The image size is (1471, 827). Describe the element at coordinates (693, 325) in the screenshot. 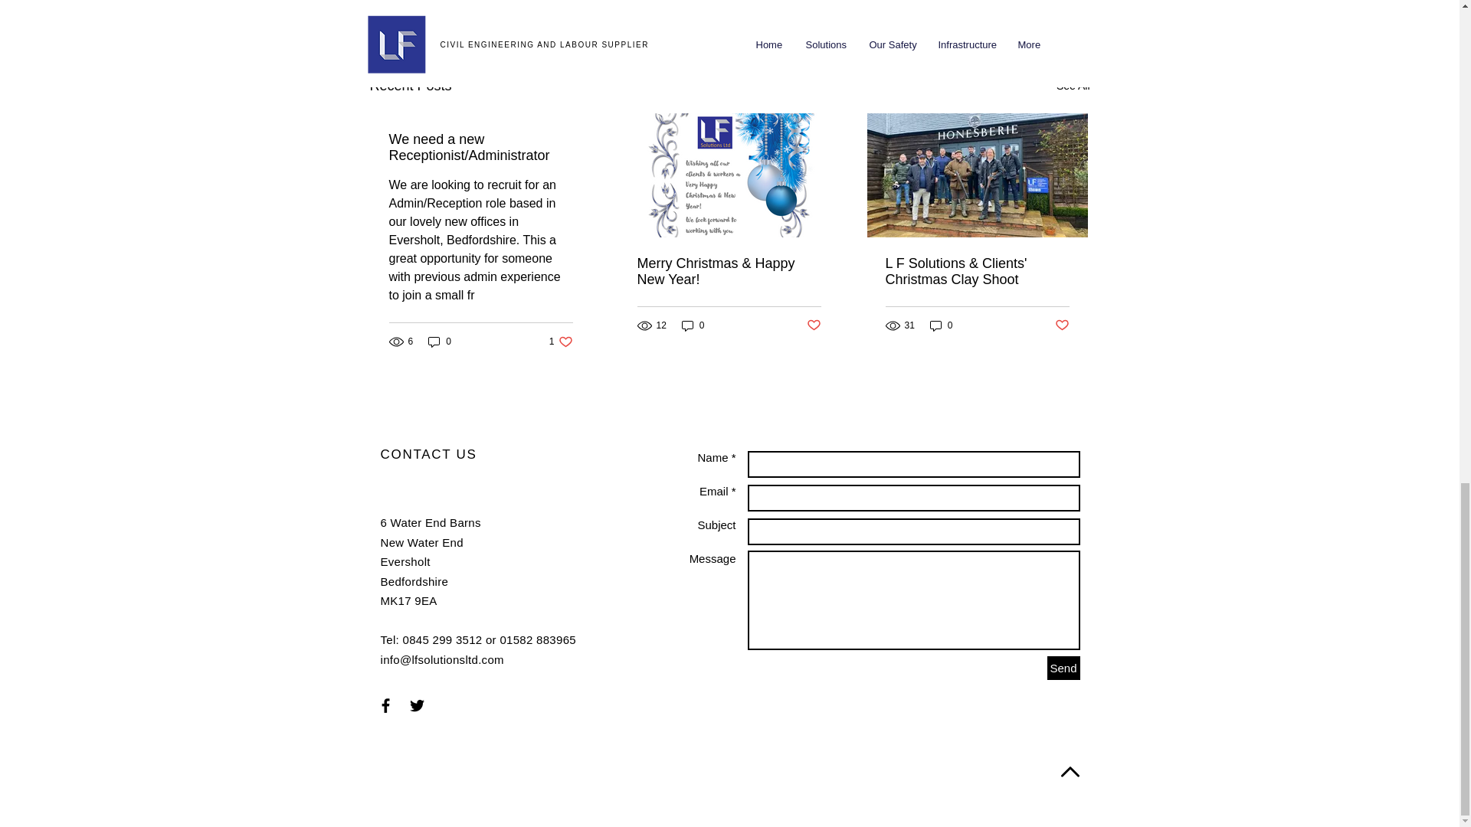

I see `Post not marked as liked` at that location.